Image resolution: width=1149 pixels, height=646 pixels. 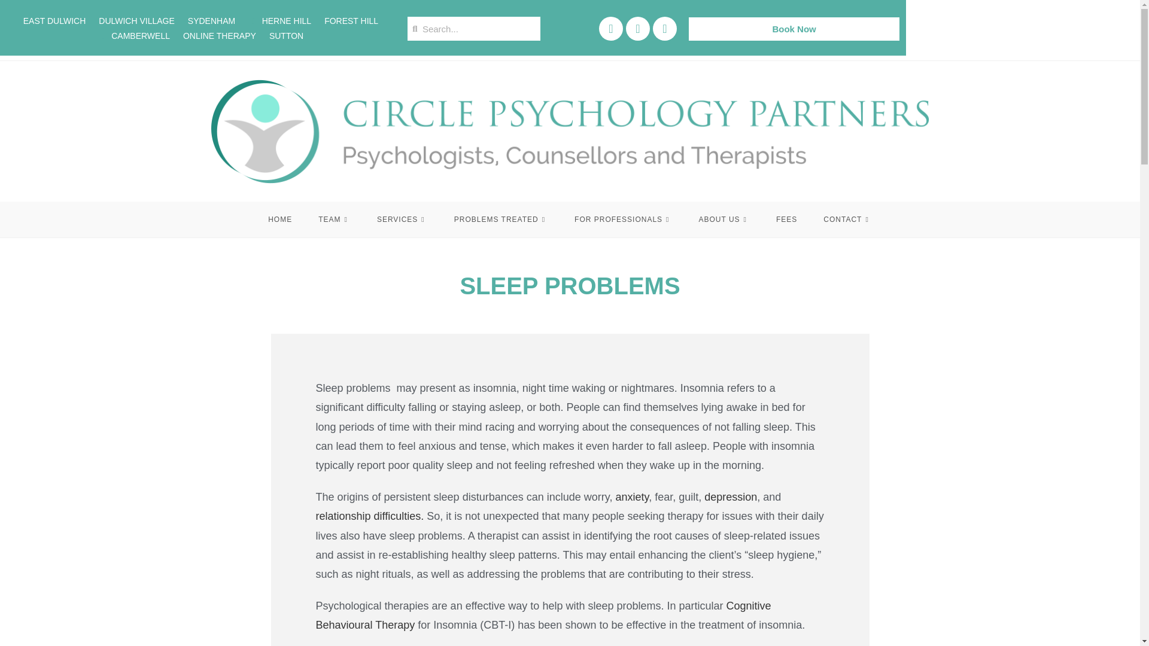 I want to click on HERNE HILL, so click(x=279, y=20).